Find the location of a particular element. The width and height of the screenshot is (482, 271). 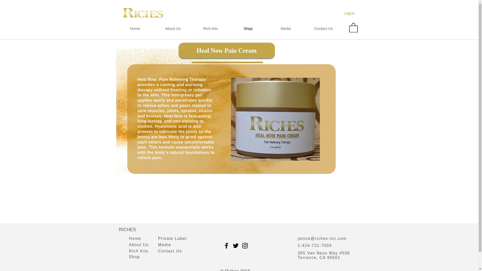

Rich Kits is located at coordinates (139, 251).